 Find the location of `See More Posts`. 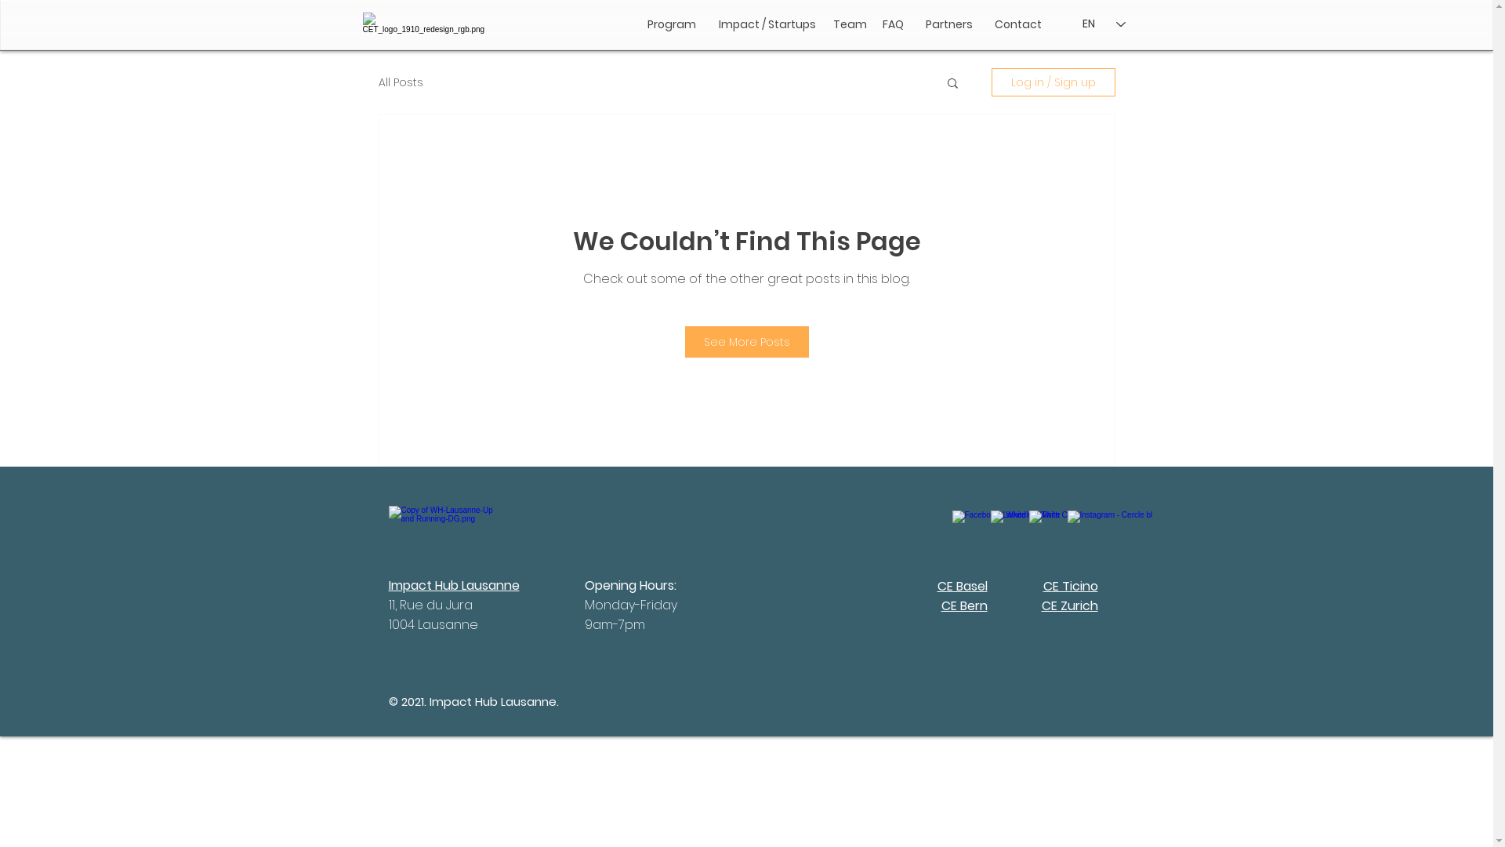

See More Posts is located at coordinates (747, 342).